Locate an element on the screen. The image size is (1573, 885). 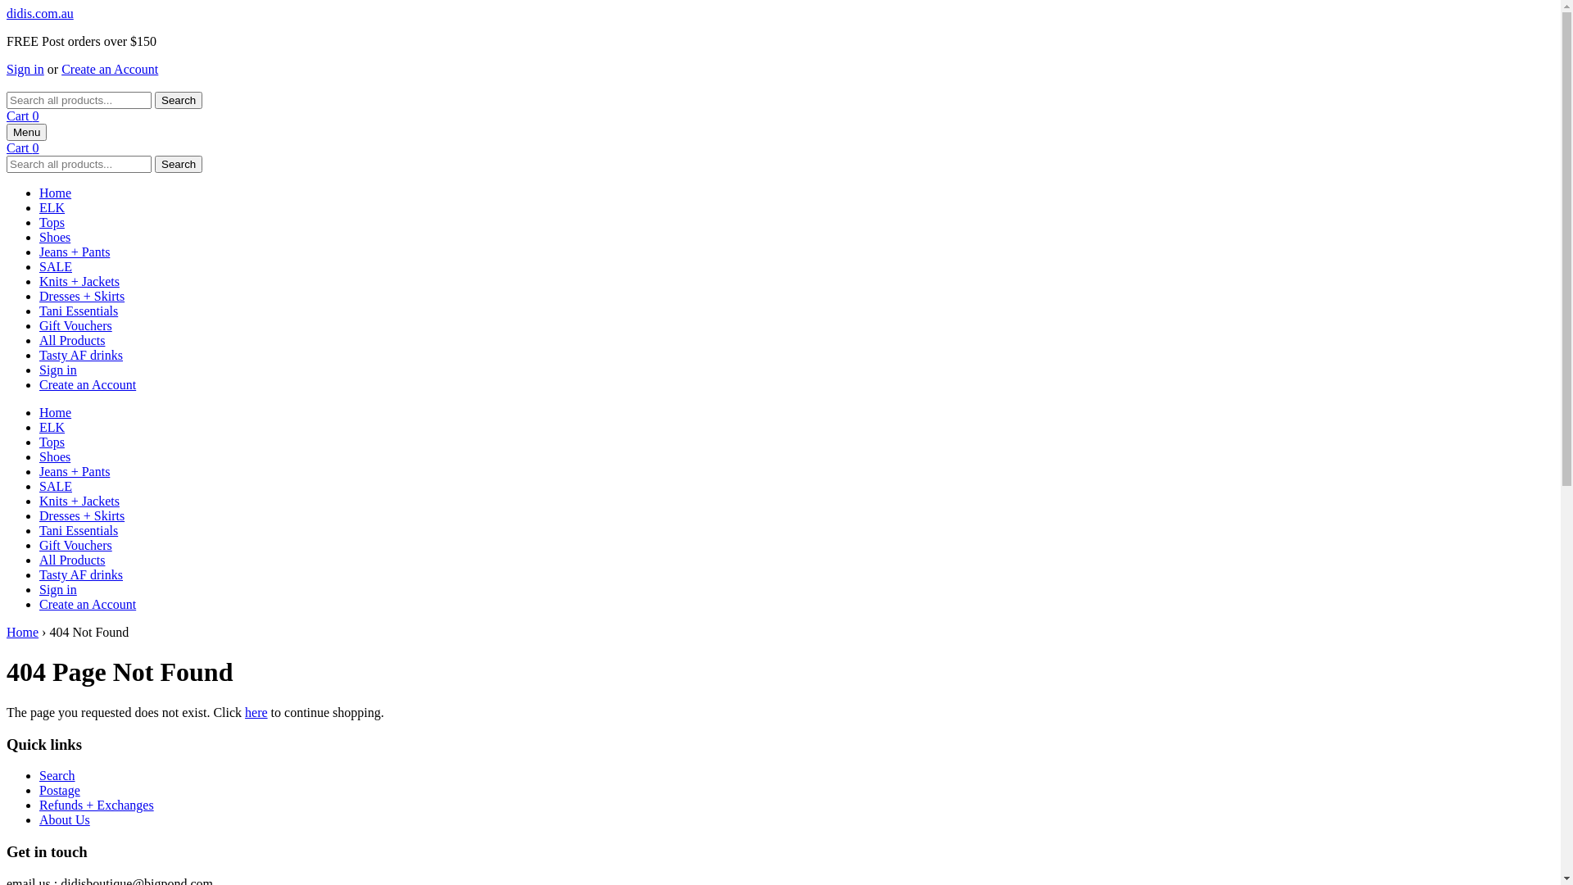
Home is located at coordinates (23, 633).